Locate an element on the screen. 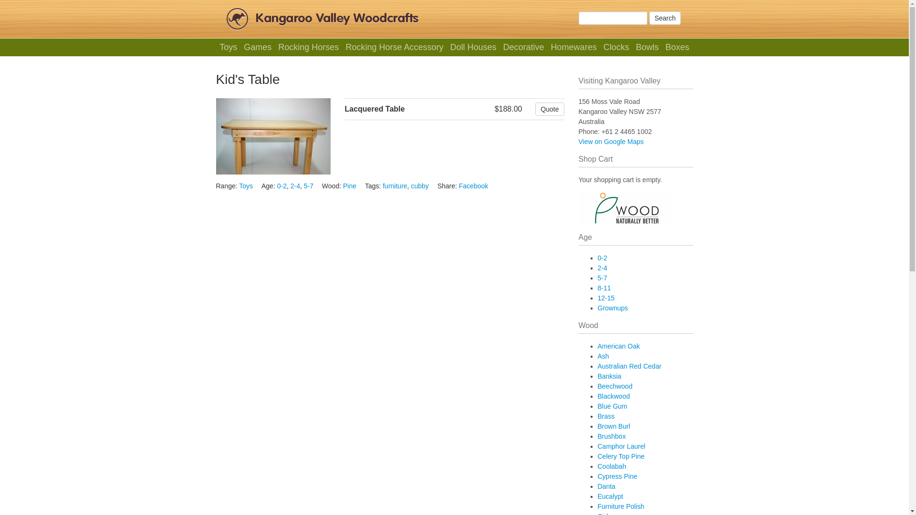 Image resolution: width=916 pixels, height=515 pixels. Ash is located at coordinates (603, 356).